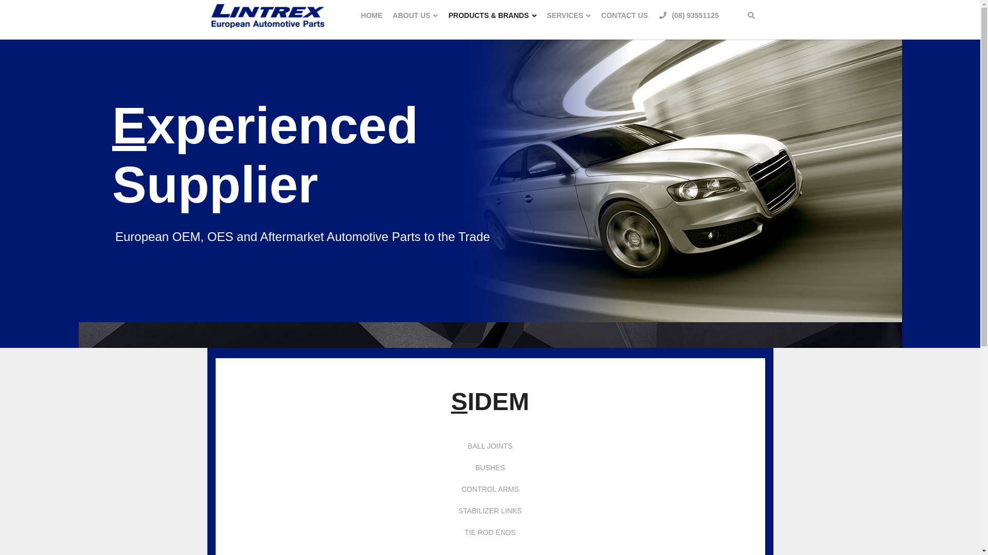 Image resolution: width=988 pixels, height=555 pixels. What do you see at coordinates (490, 532) in the screenshot?
I see `TIE ROD ENDS` at bounding box center [490, 532].